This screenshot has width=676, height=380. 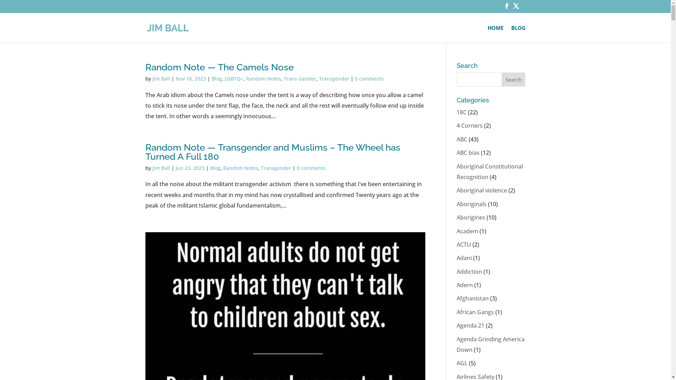 I want to click on Aboriginal violence, so click(x=482, y=190).